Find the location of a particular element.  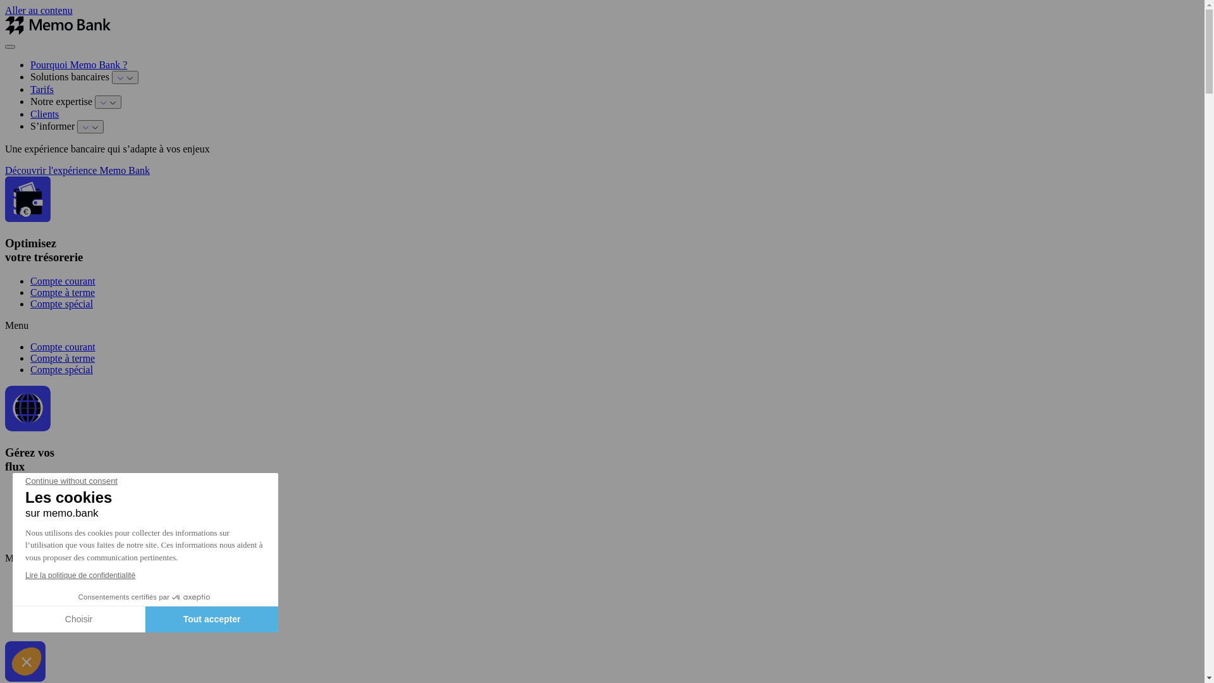

Automatisation des flux is located at coordinates (79, 491).